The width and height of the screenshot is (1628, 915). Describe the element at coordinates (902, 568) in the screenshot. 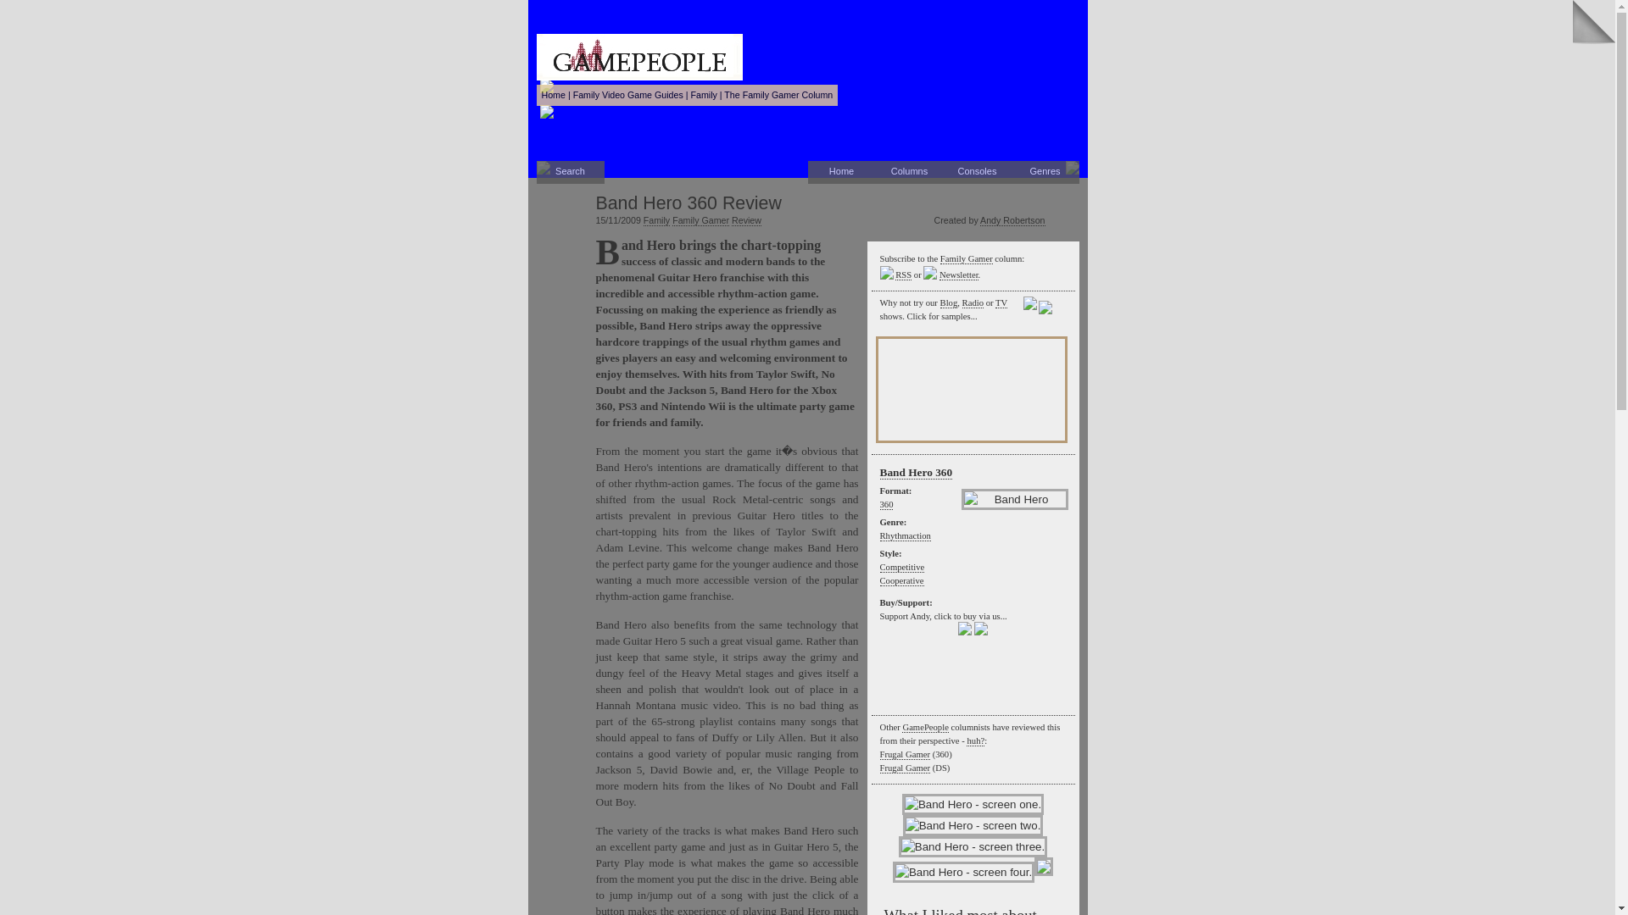

I see `Play-style` at that location.